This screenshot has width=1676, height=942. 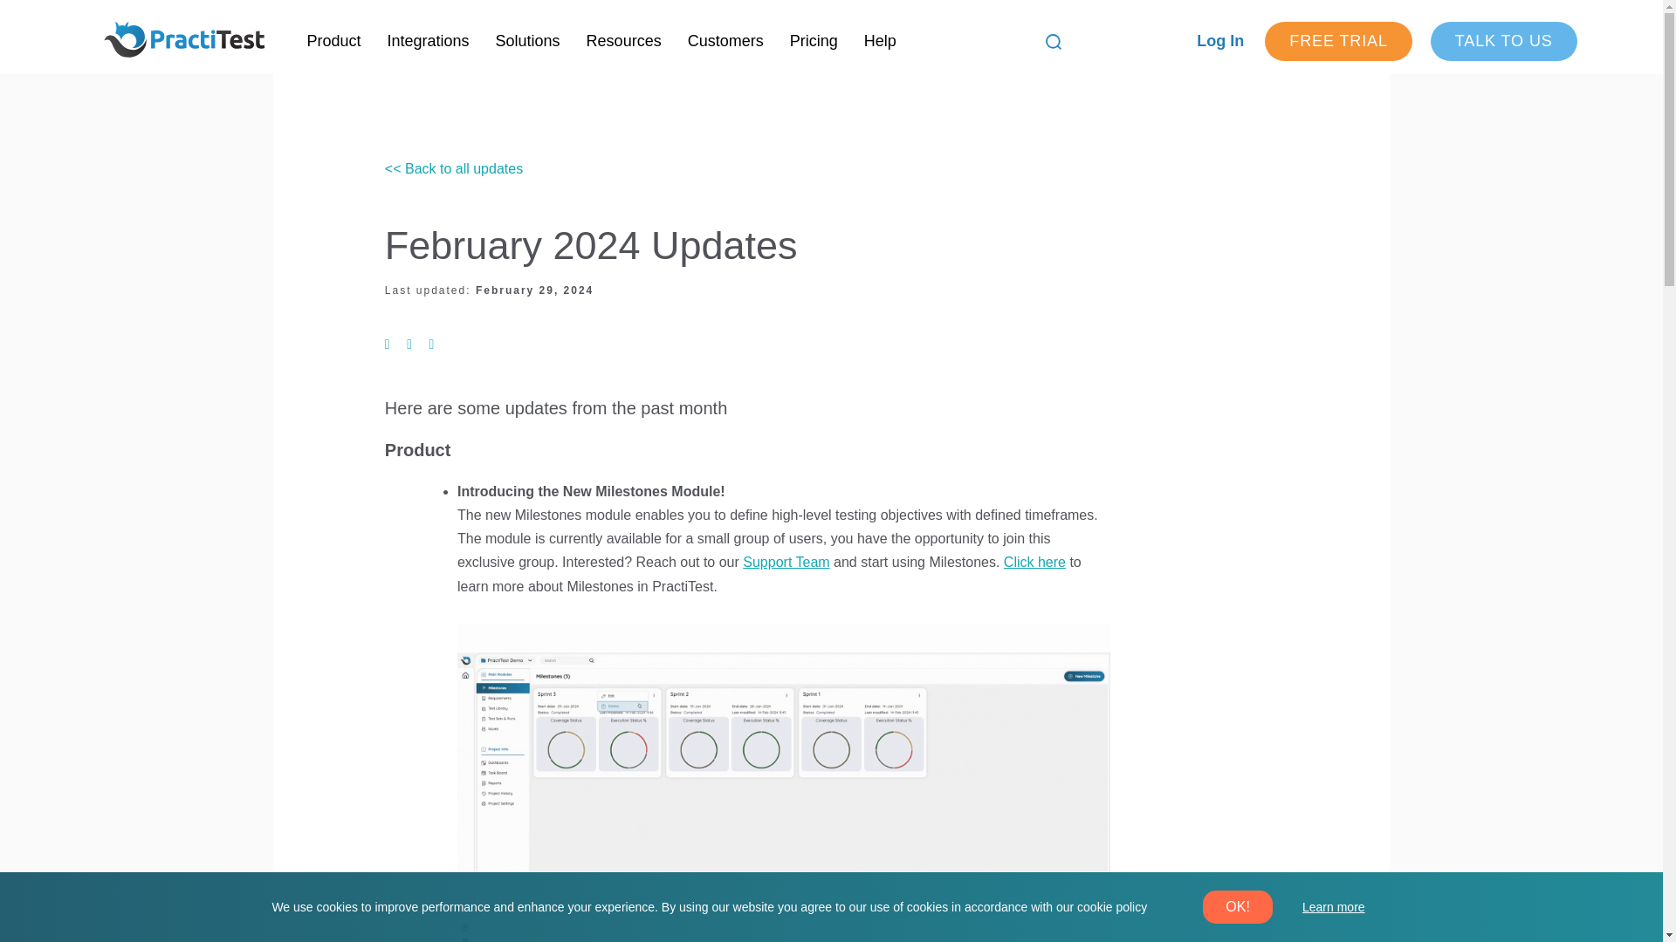 What do you see at coordinates (527, 41) in the screenshot?
I see `Solutions` at bounding box center [527, 41].